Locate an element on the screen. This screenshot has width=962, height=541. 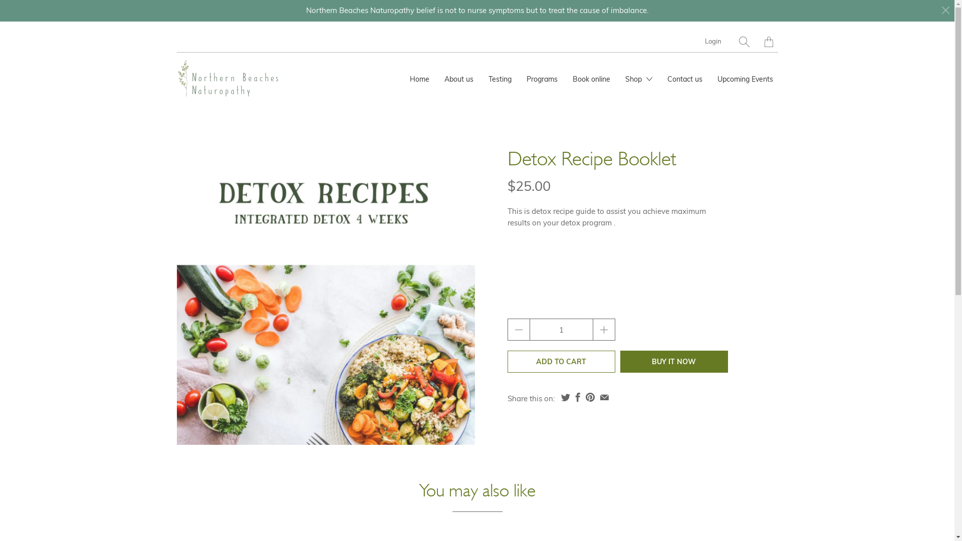
Email this to a friend is located at coordinates (604, 397).